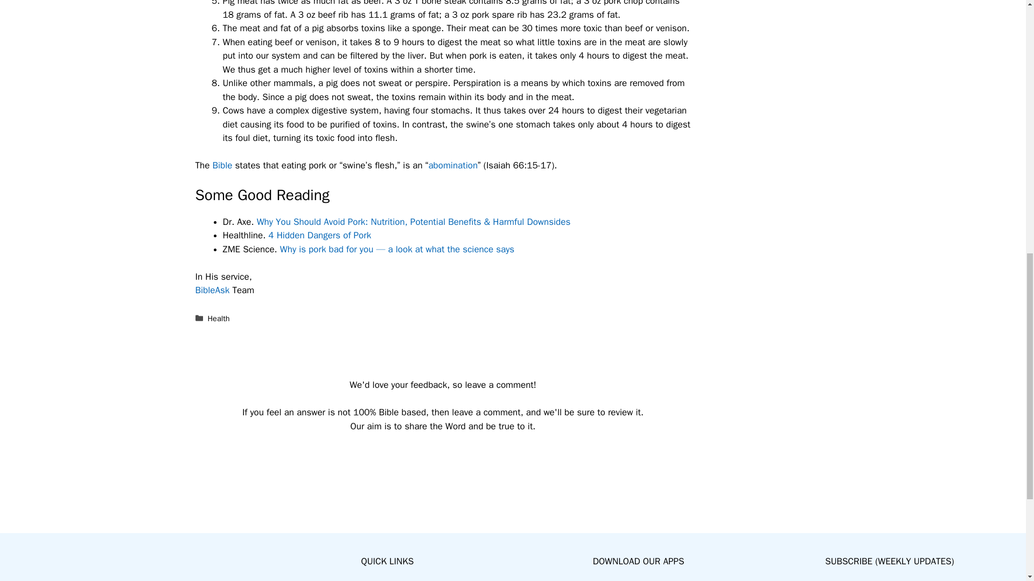  I want to click on 4 Hidden Dangers of Pork, so click(319, 235).